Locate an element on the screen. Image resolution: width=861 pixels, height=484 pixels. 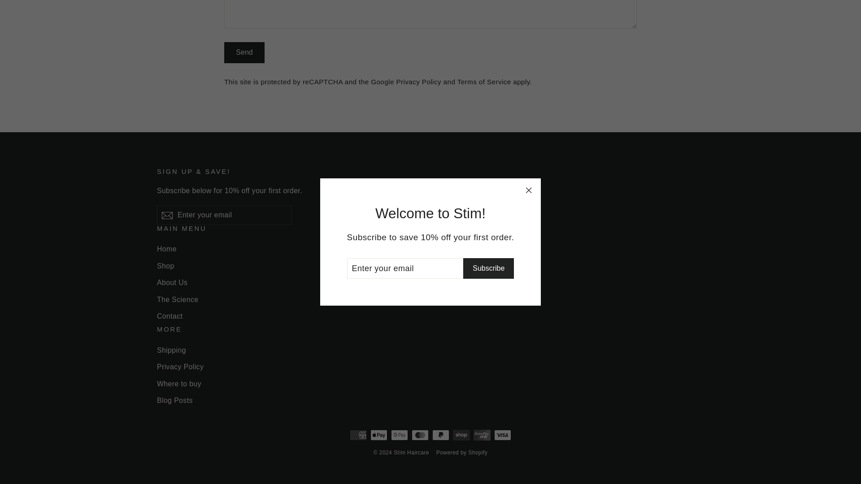
Shop Pay is located at coordinates (461, 435).